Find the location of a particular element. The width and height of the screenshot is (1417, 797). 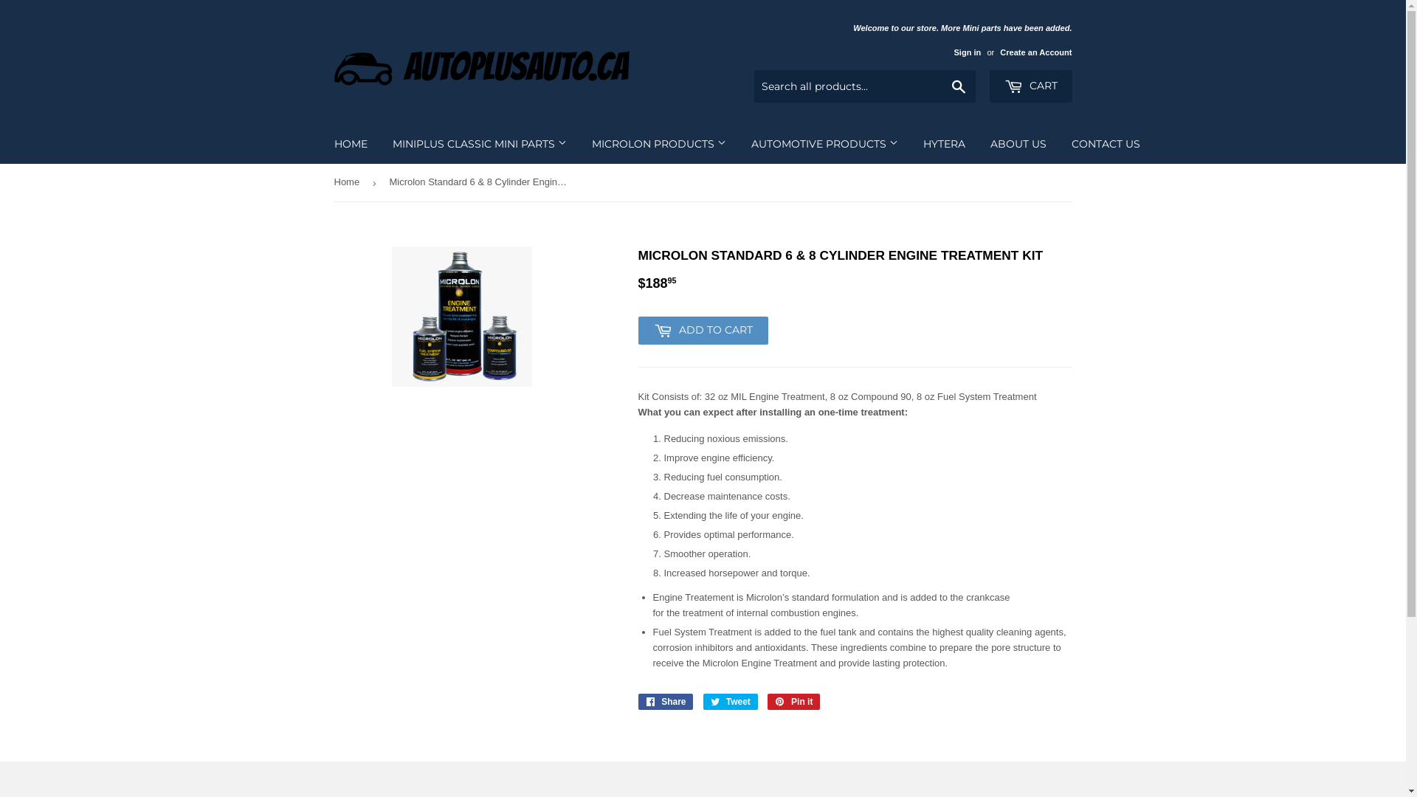

Pin it
Pin on Pinterest is located at coordinates (794, 702).